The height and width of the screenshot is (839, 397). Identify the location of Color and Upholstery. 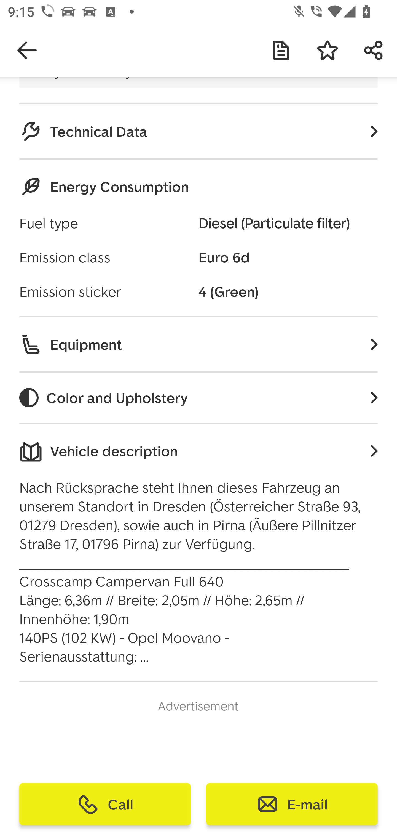
(198, 397).